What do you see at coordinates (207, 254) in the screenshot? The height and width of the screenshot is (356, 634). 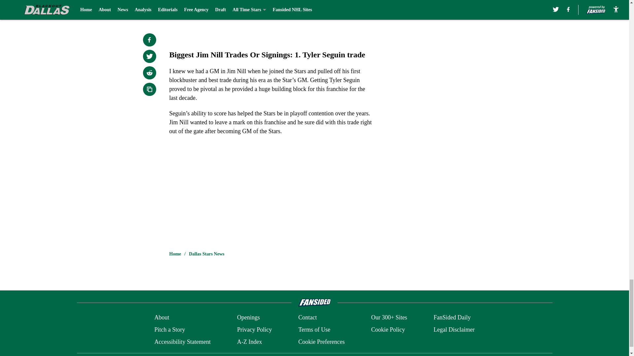 I see `Dallas Stars News` at bounding box center [207, 254].